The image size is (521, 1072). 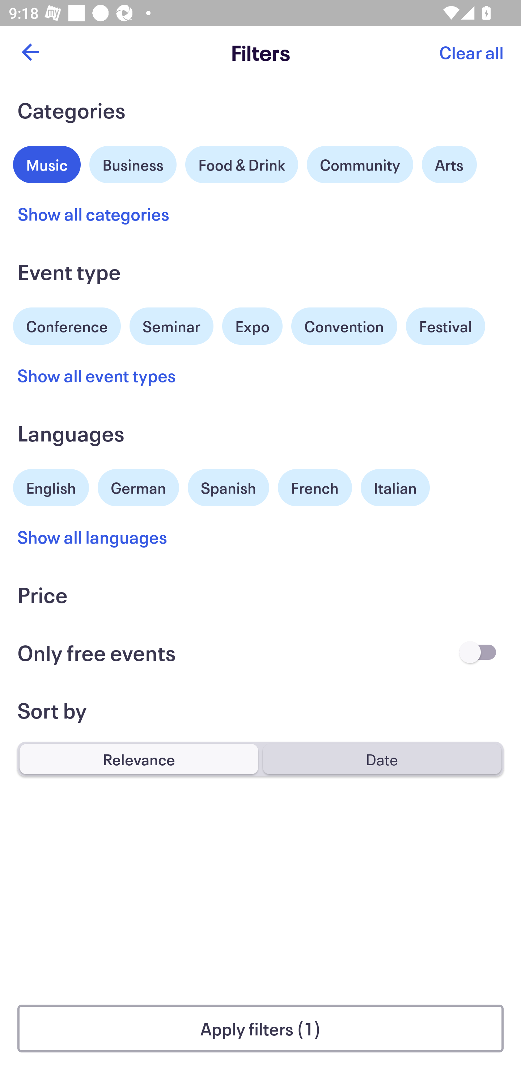 I want to click on French, so click(x=315, y=487).